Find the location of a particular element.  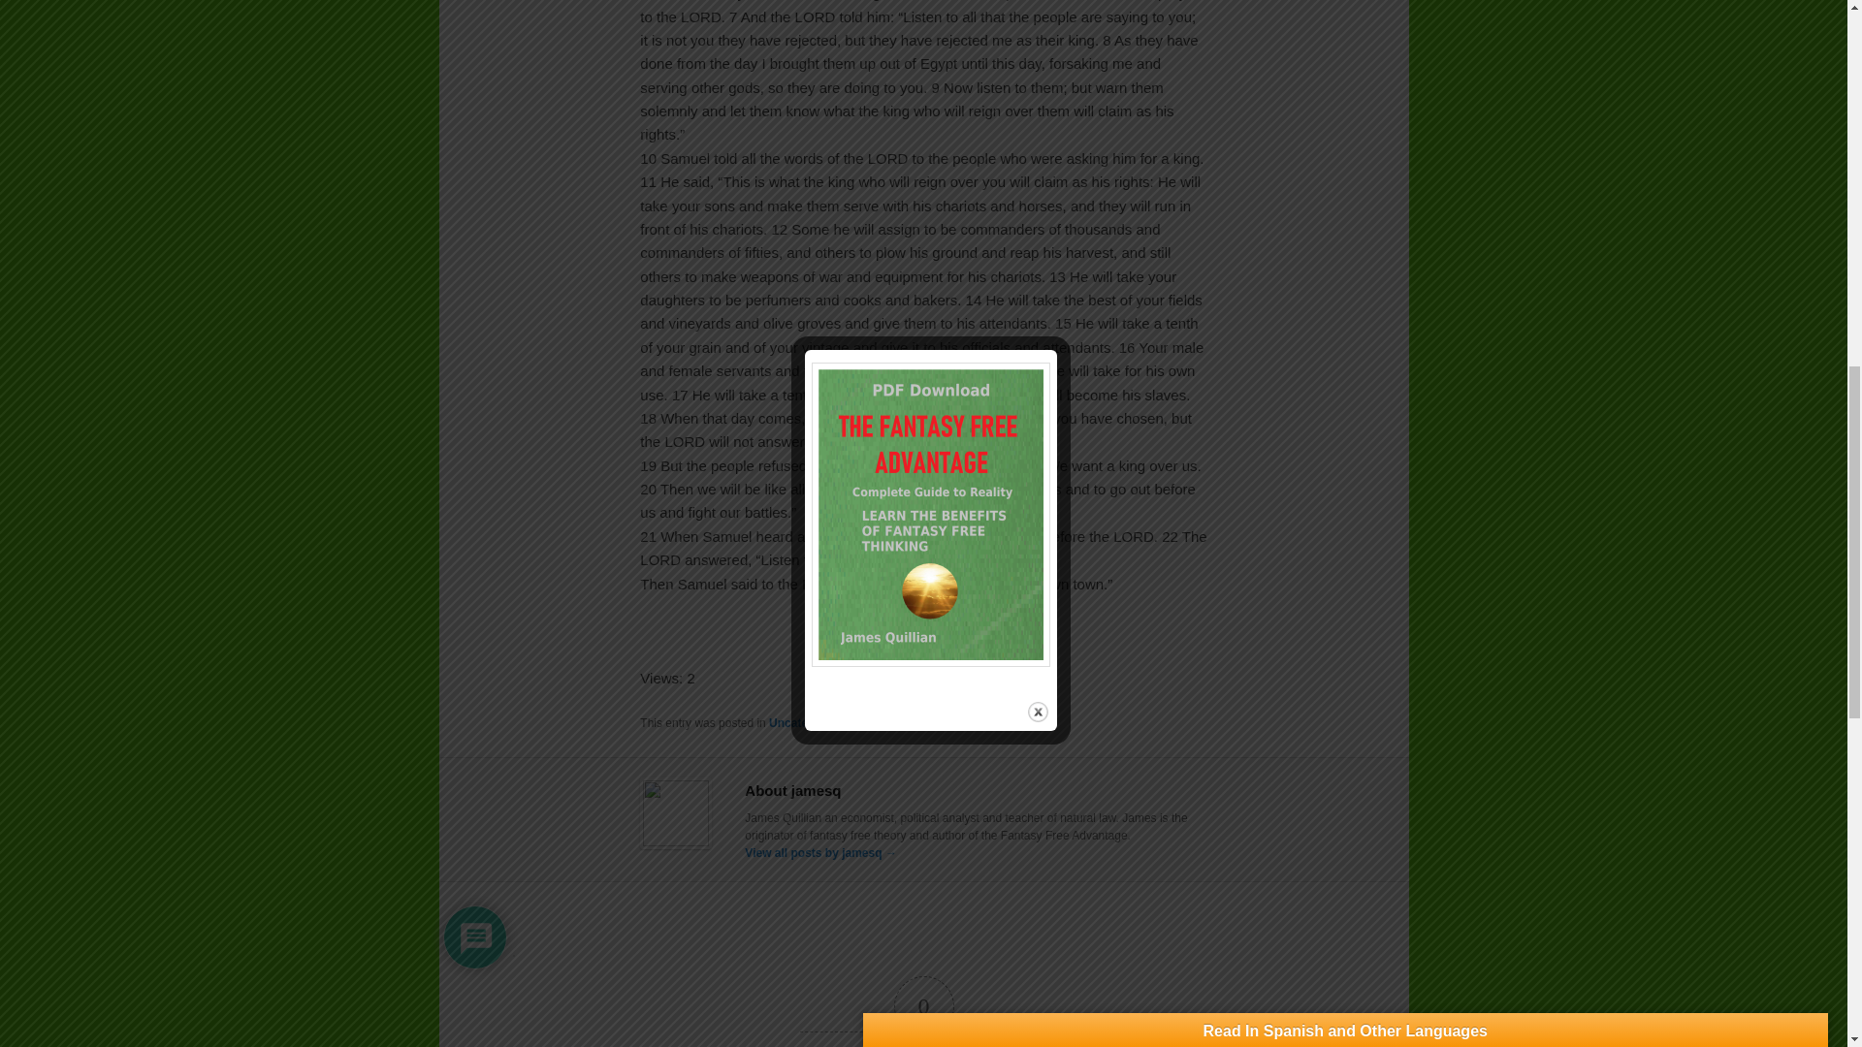

Permalink to How To Know What People Will Do is located at coordinates (1017, 722).